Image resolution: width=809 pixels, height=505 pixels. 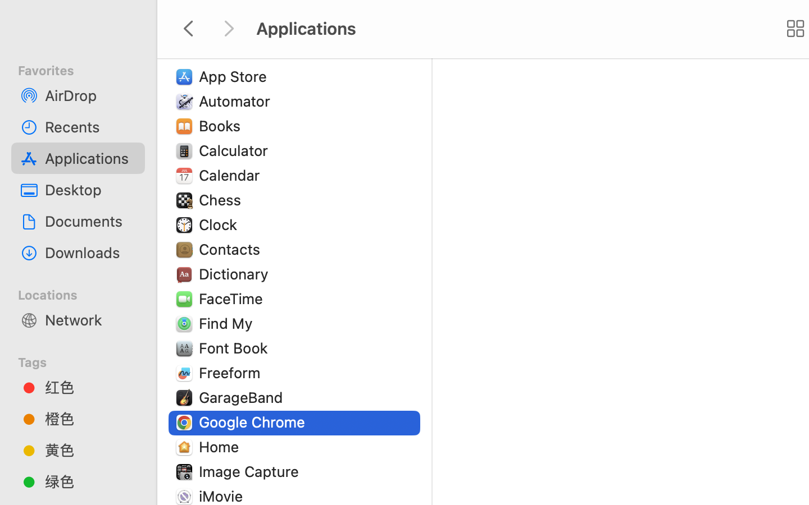 I want to click on 橙色, so click(x=90, y=419).